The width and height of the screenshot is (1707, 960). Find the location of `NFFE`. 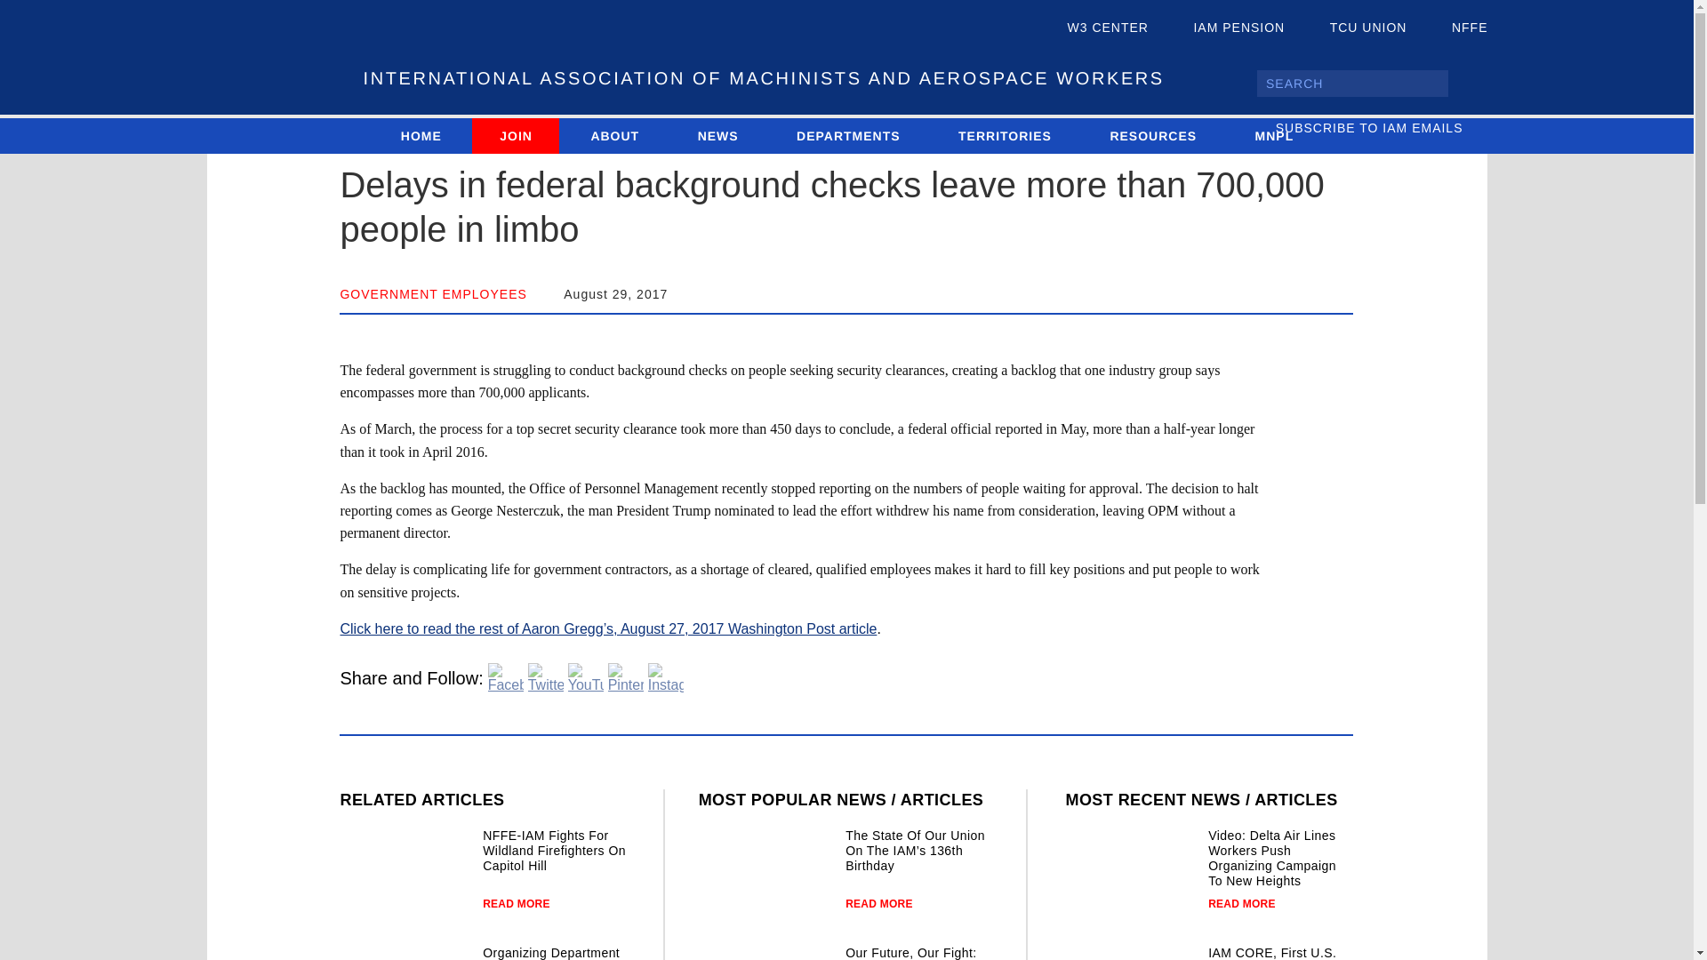

NFFE is located at coordinates (1455, 28).